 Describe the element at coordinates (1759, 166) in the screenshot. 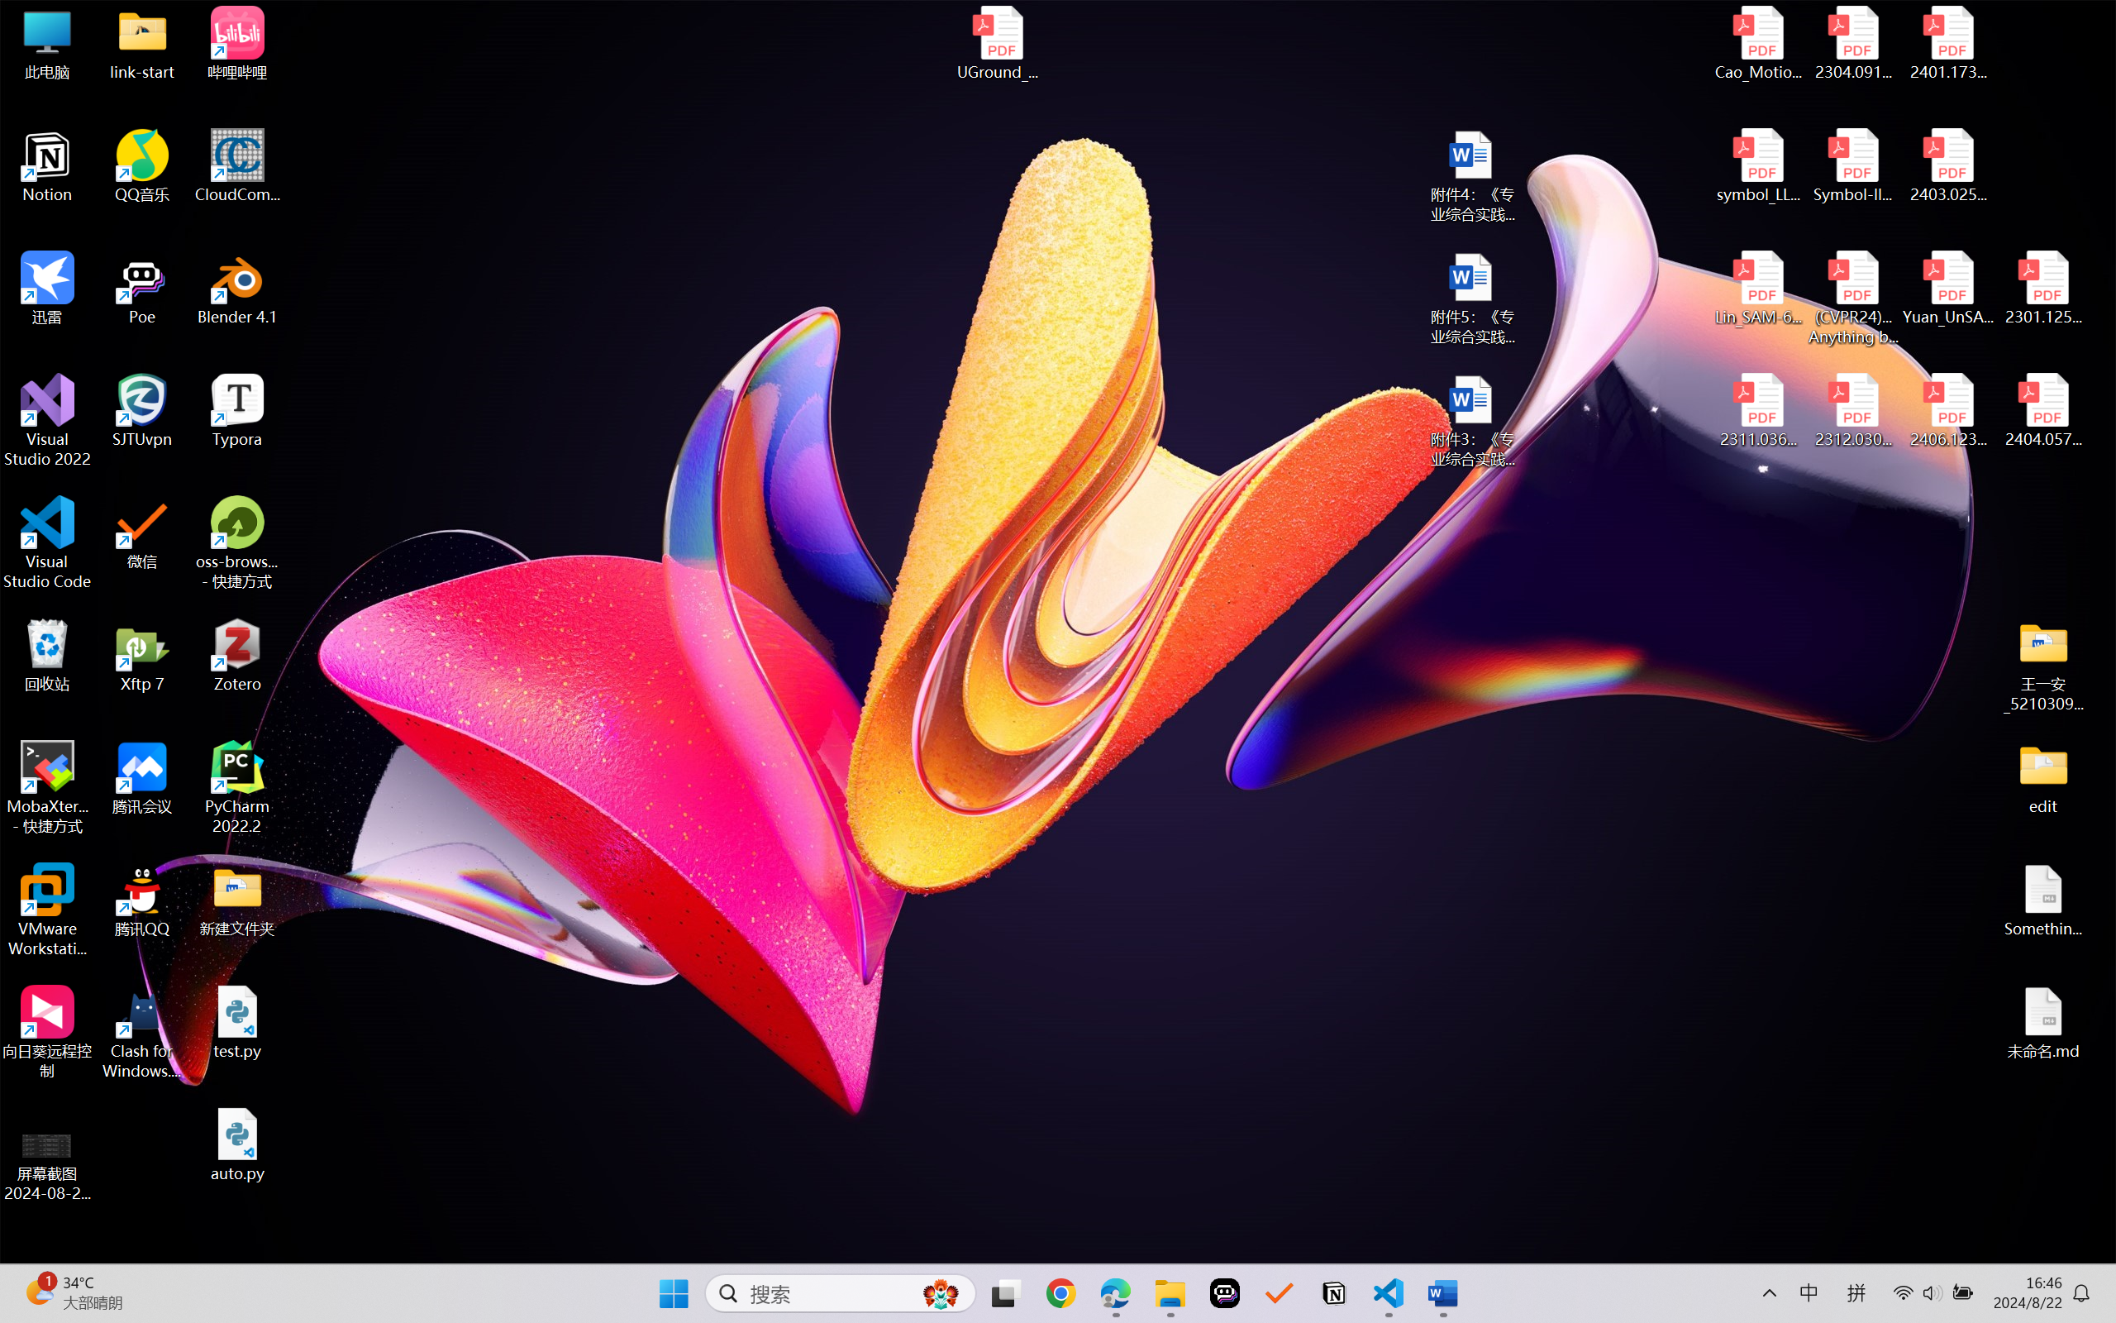

I see `symbol_LLM.pdf` at that location.